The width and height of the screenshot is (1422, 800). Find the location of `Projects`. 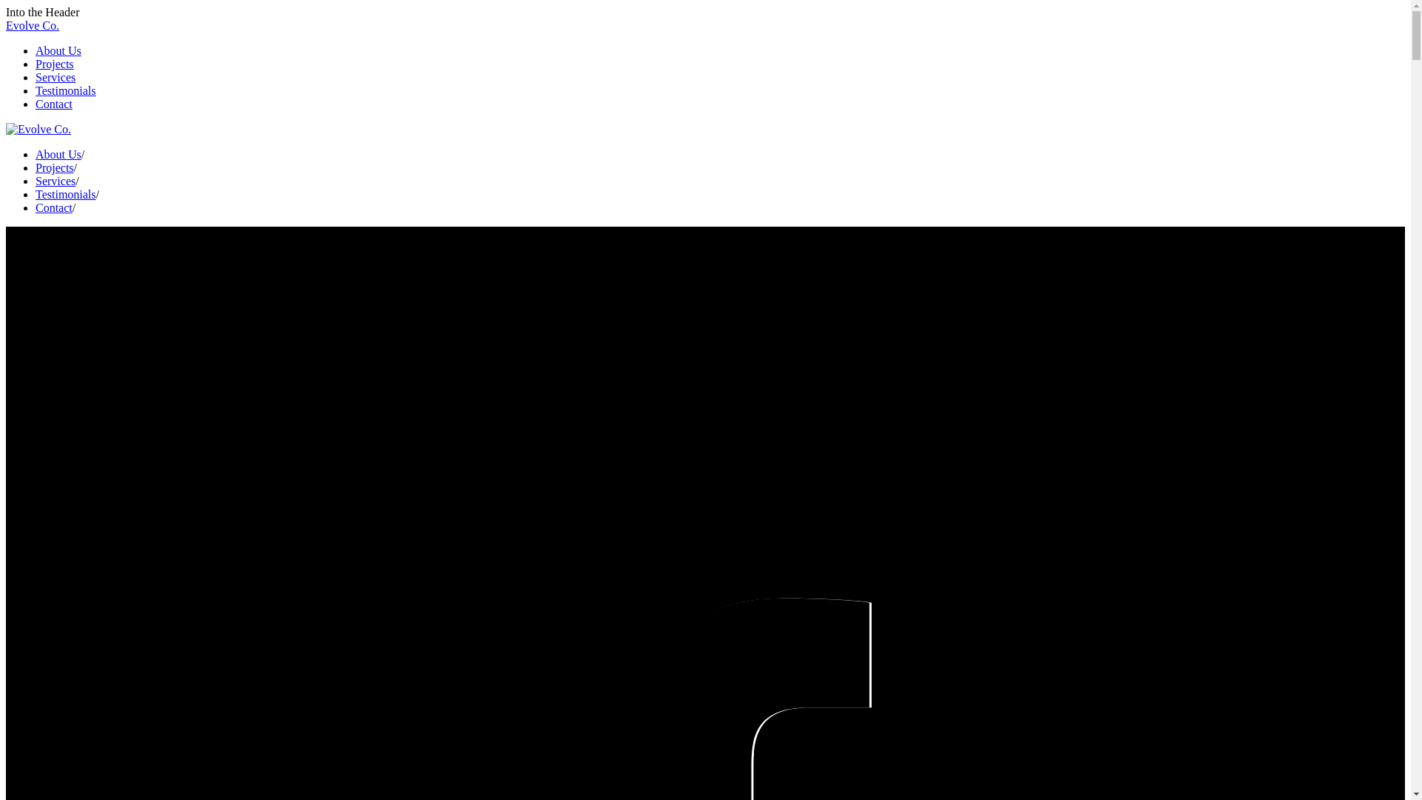

Projects is located at coordinates (55, 64).